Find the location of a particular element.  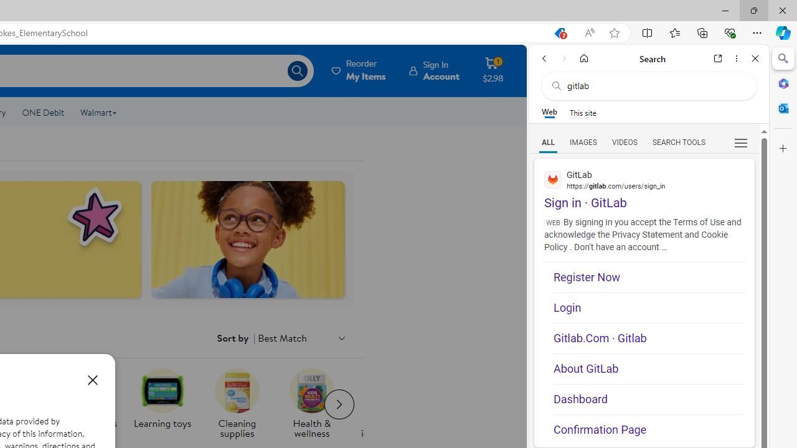

Search Filter, VIDEOS is located at coordinates (624, 142).